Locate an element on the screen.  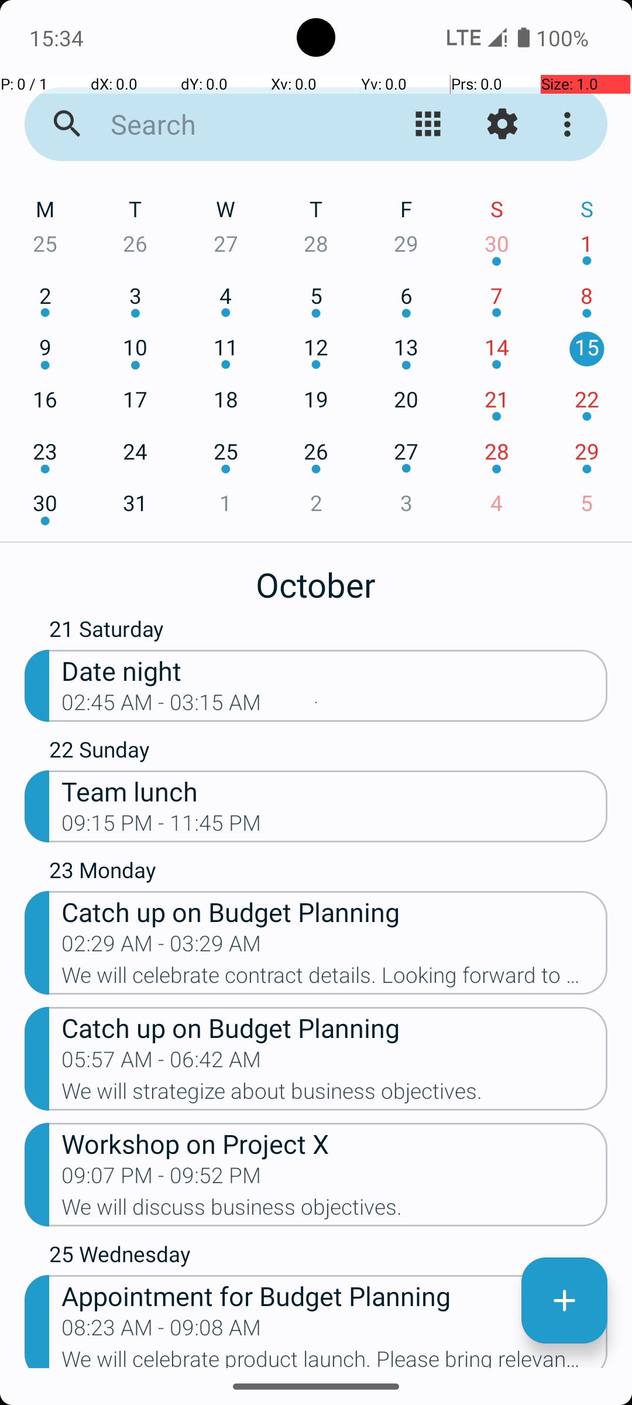
08:23 AM - 09:08 AM is located at coordinates (162, 1331).